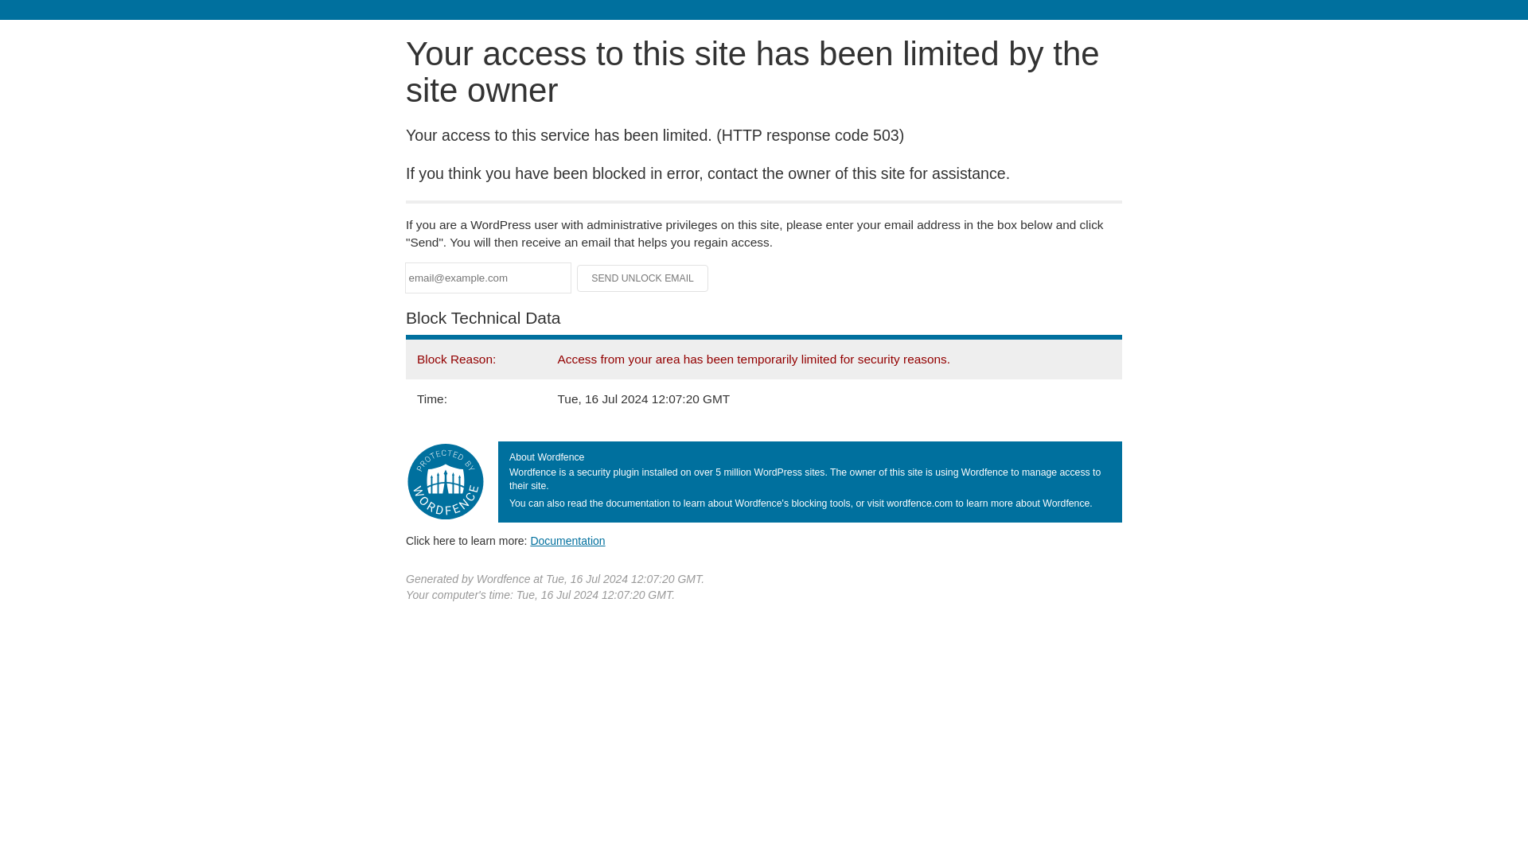 This screenshot has height=859, width=1528. What do you see at coordinates (643, 278) in the screenshot?
I see `Send Unlock Email` at bounding box center [643, 278].